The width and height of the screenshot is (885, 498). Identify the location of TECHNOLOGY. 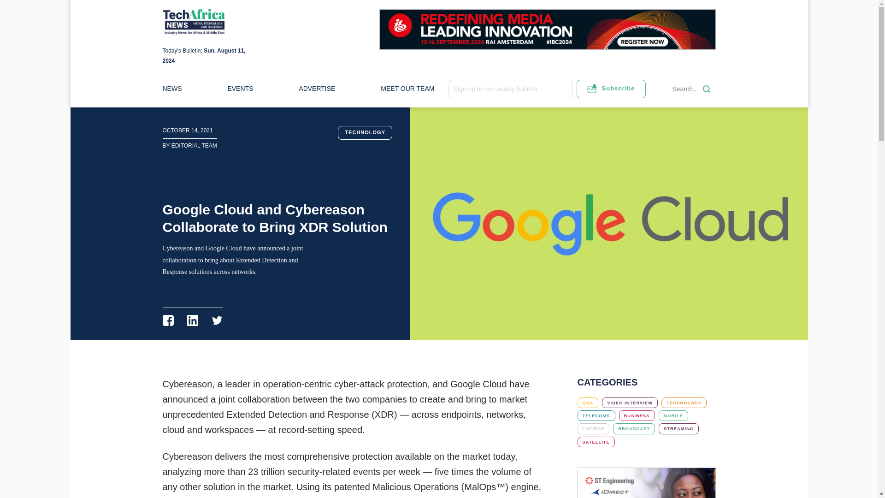
(684, 402).